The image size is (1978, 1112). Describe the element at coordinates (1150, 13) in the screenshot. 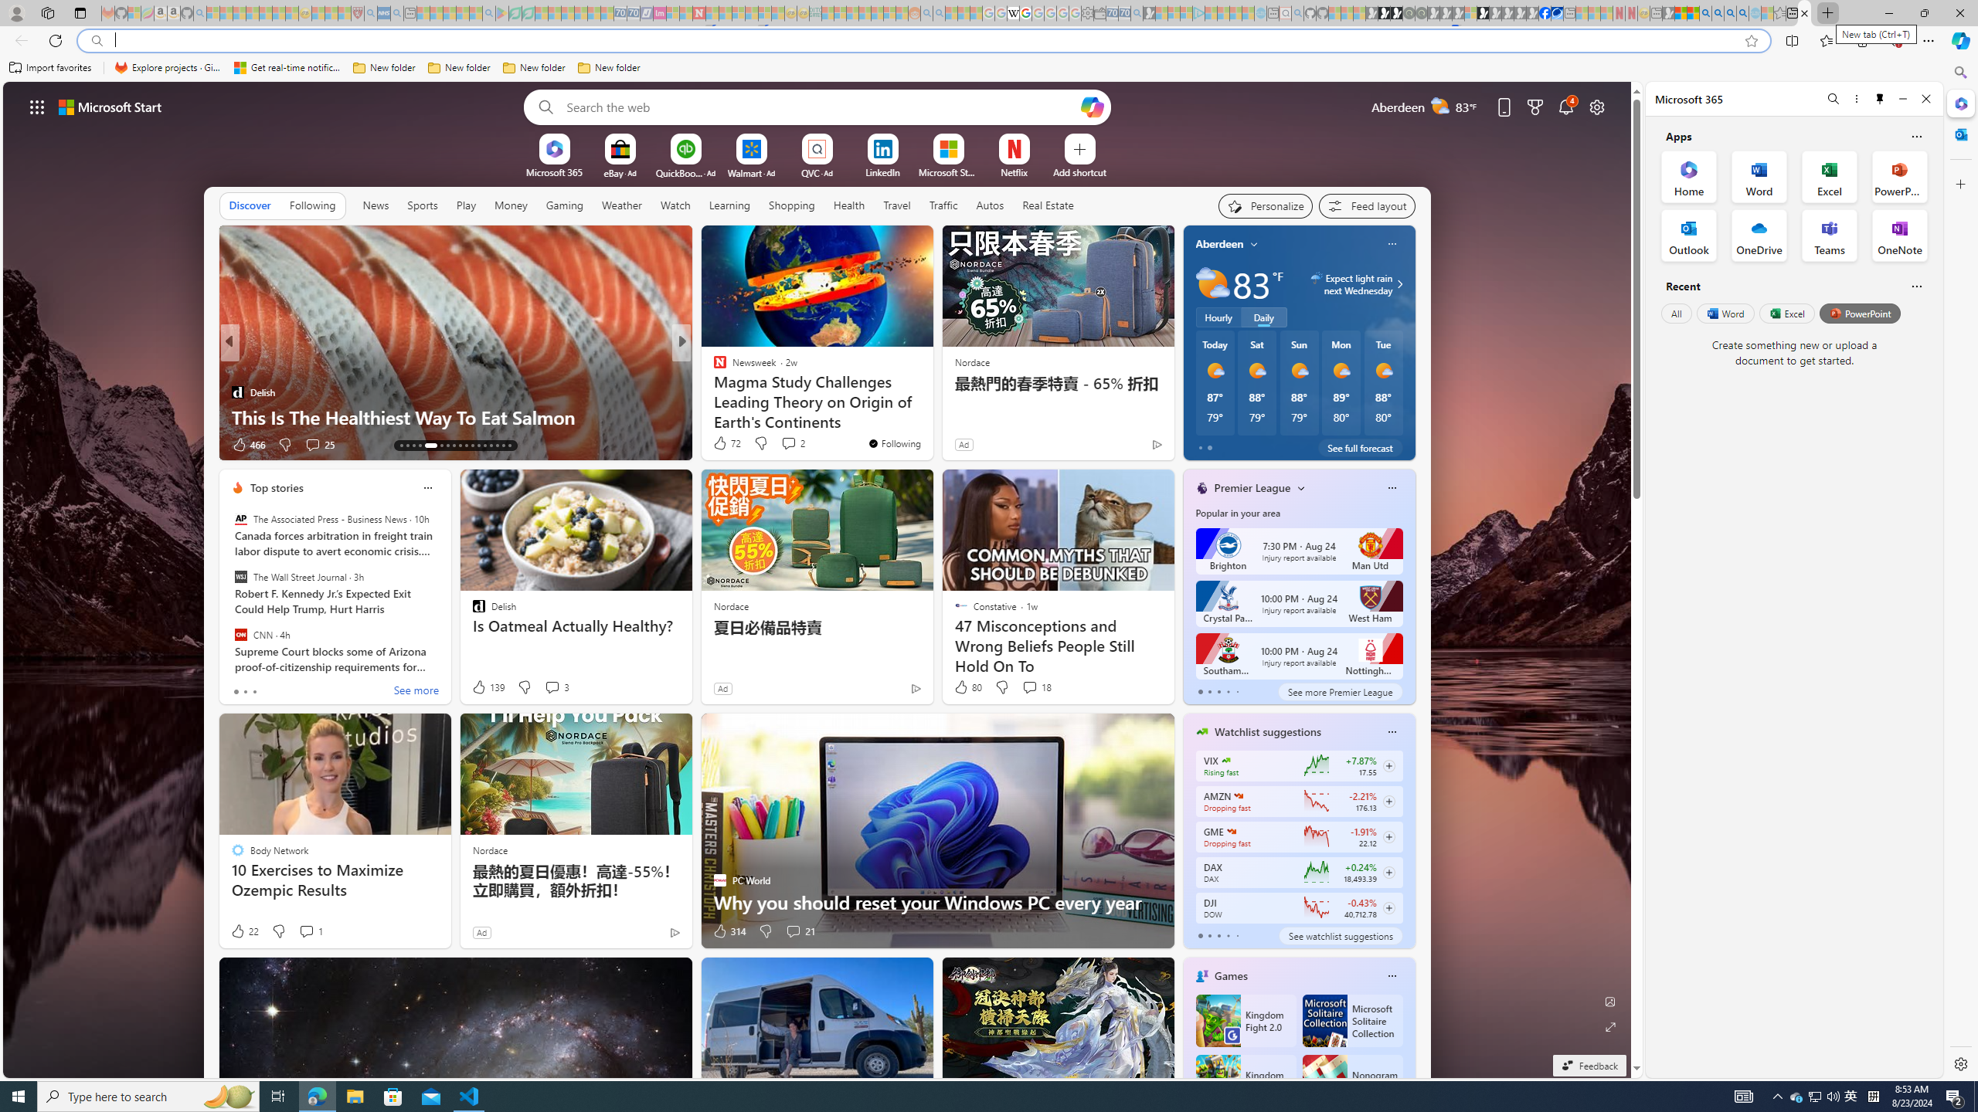

I see `Microsoft Start Gaming - Sleeping` at that location.